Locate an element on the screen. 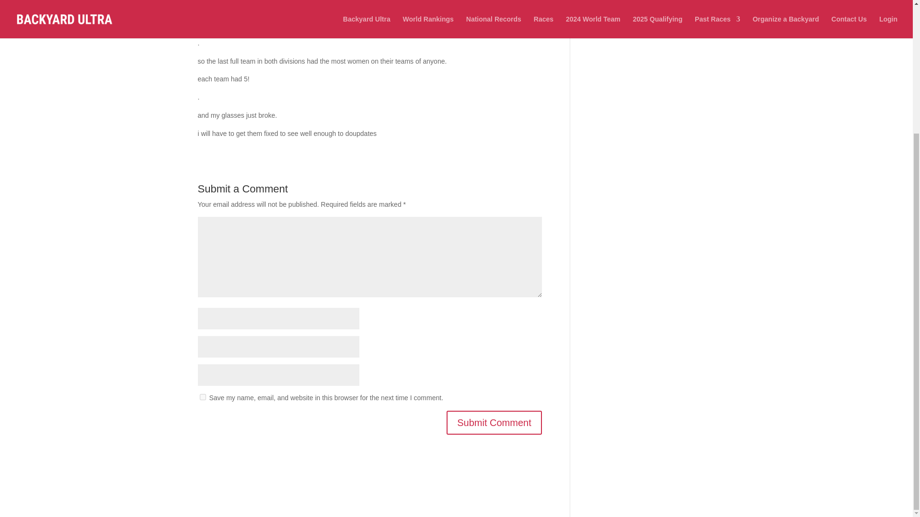 The height and width of the screenshot is (517, 920). yes is located at coordinates (202, 396).